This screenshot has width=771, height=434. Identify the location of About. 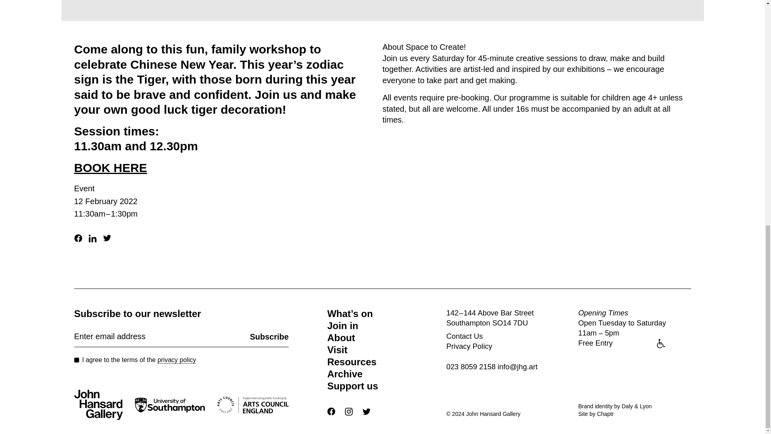
(386, 338).